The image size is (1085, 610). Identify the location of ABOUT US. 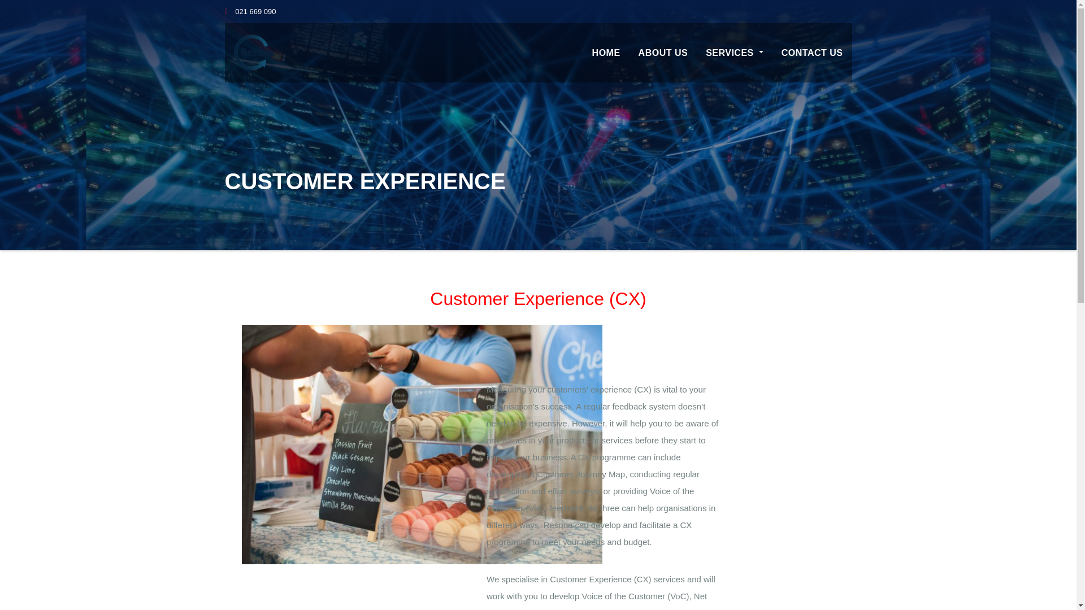
(663, 53).